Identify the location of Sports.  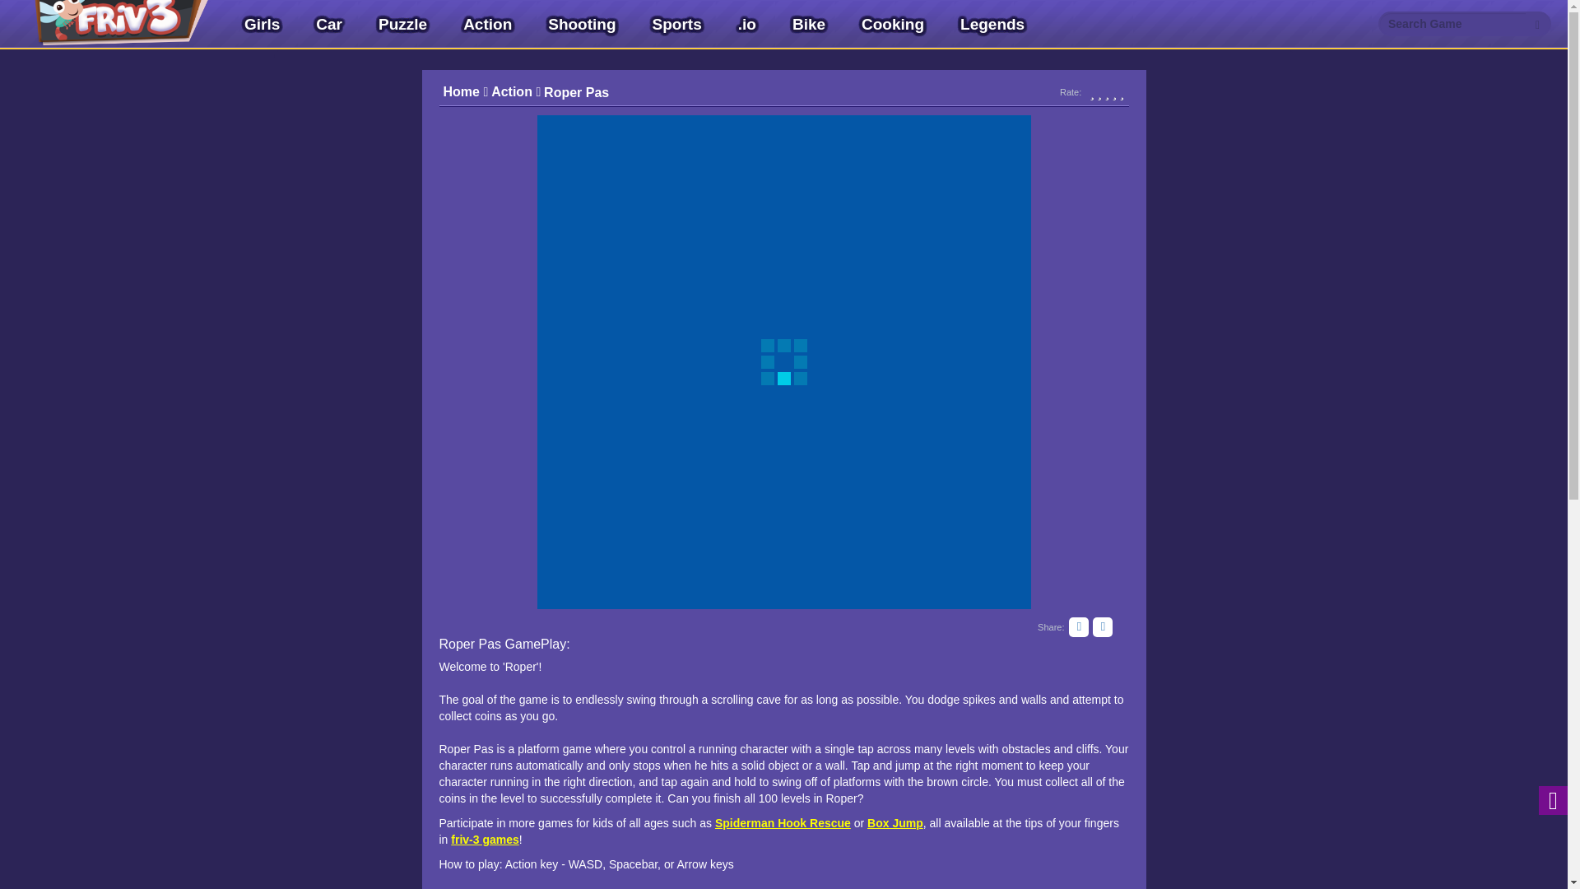
(676, 25).